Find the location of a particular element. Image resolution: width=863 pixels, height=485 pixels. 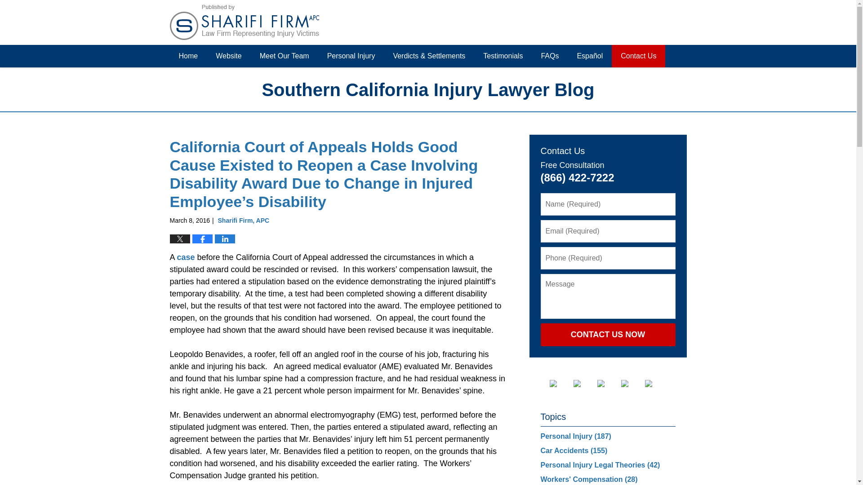

Website is located at coordinates (229, 56).